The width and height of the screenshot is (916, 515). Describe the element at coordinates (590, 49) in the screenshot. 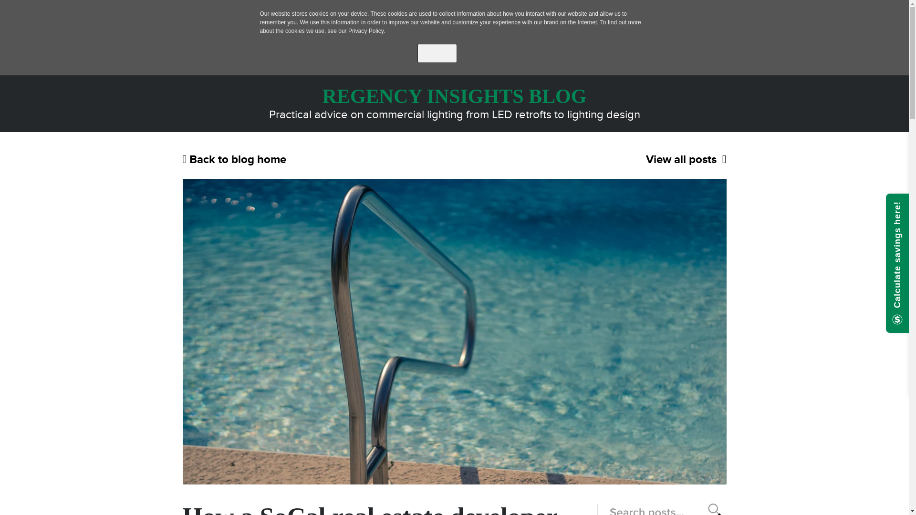

I see `Resources` at that location.